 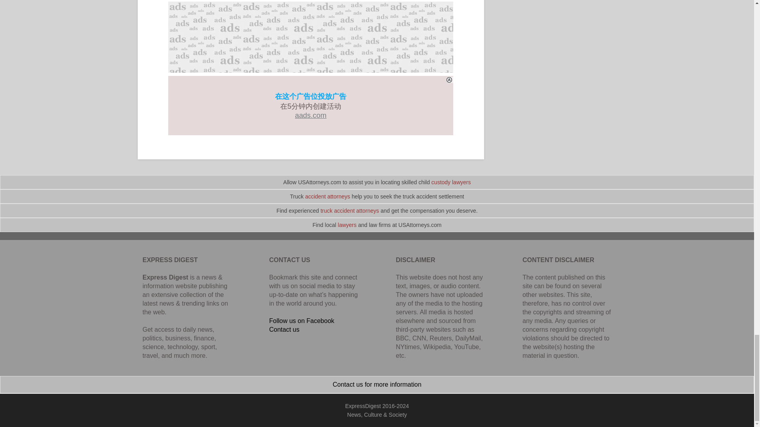 I want to click on accident attorneys, so click(x=328, y=196).